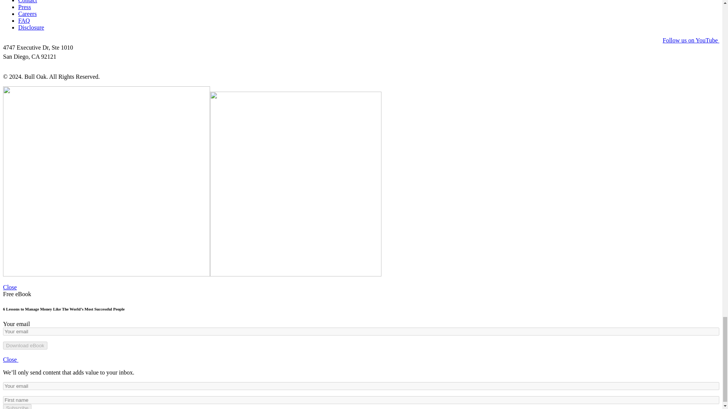 The height and width of the screenshot is (409, 728). I want to click on FAQ, so click(24, 20).